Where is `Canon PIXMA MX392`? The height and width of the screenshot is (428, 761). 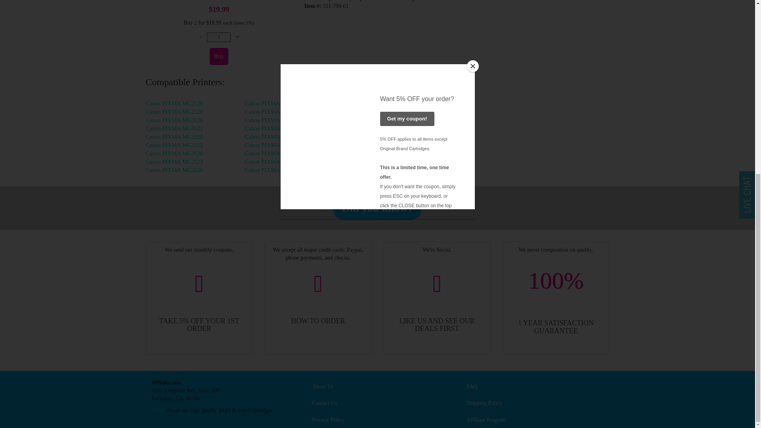
Canon PIXMA MX392 is located at coordinates (272, 136).